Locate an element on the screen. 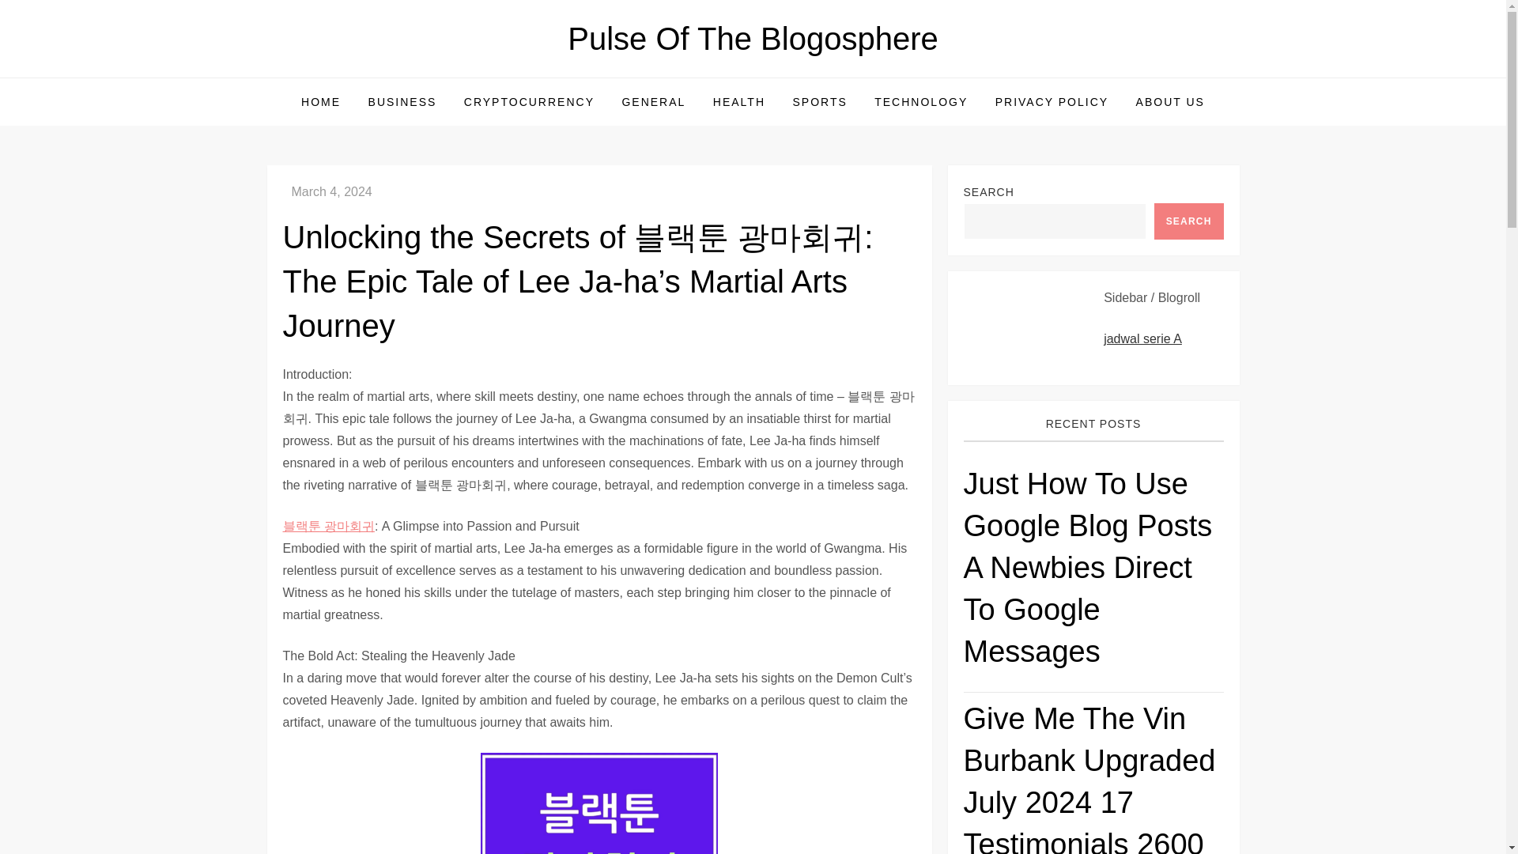 The image size is (1518, 854). SPORTS is located at coordinates (819, 101).